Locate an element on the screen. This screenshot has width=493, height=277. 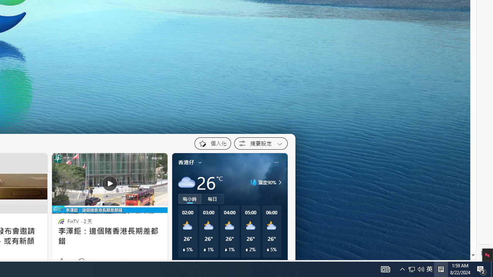
Class: weather-arrow-glyph is located at coordinates (280, 182).